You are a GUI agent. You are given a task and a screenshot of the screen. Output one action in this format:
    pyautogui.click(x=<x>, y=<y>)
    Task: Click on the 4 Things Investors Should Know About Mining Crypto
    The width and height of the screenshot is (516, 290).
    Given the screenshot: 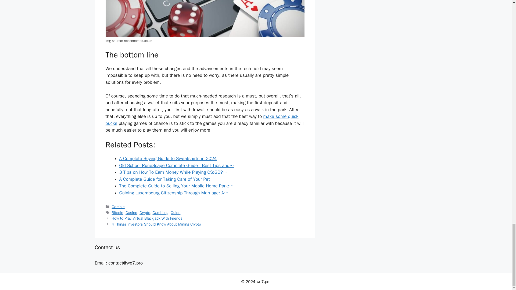 What is the action you would take?
    pyautogui.click(x=156, y=224)
    